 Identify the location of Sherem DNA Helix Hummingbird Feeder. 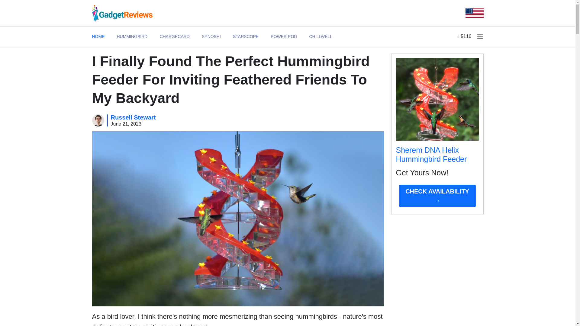
(431, 155).